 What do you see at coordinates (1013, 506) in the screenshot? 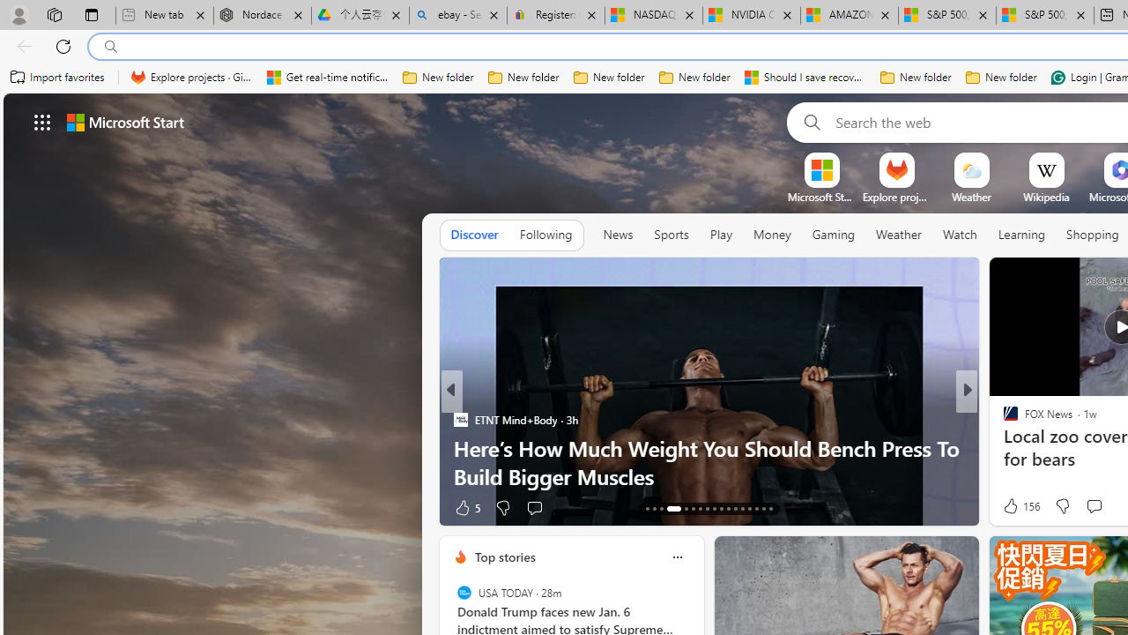
I see `14 Like` at bounding box center [1013, 506].